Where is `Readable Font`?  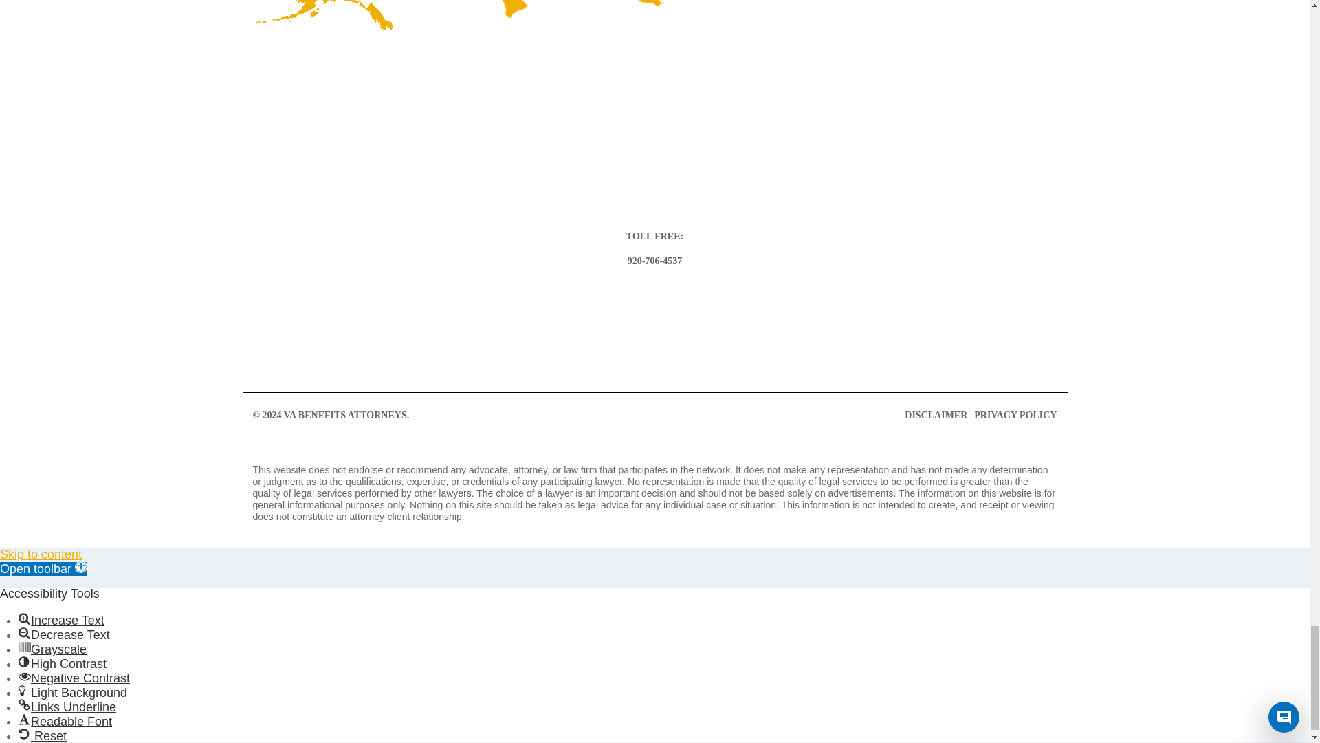
Readable Font is located at coordinates (24, 720).